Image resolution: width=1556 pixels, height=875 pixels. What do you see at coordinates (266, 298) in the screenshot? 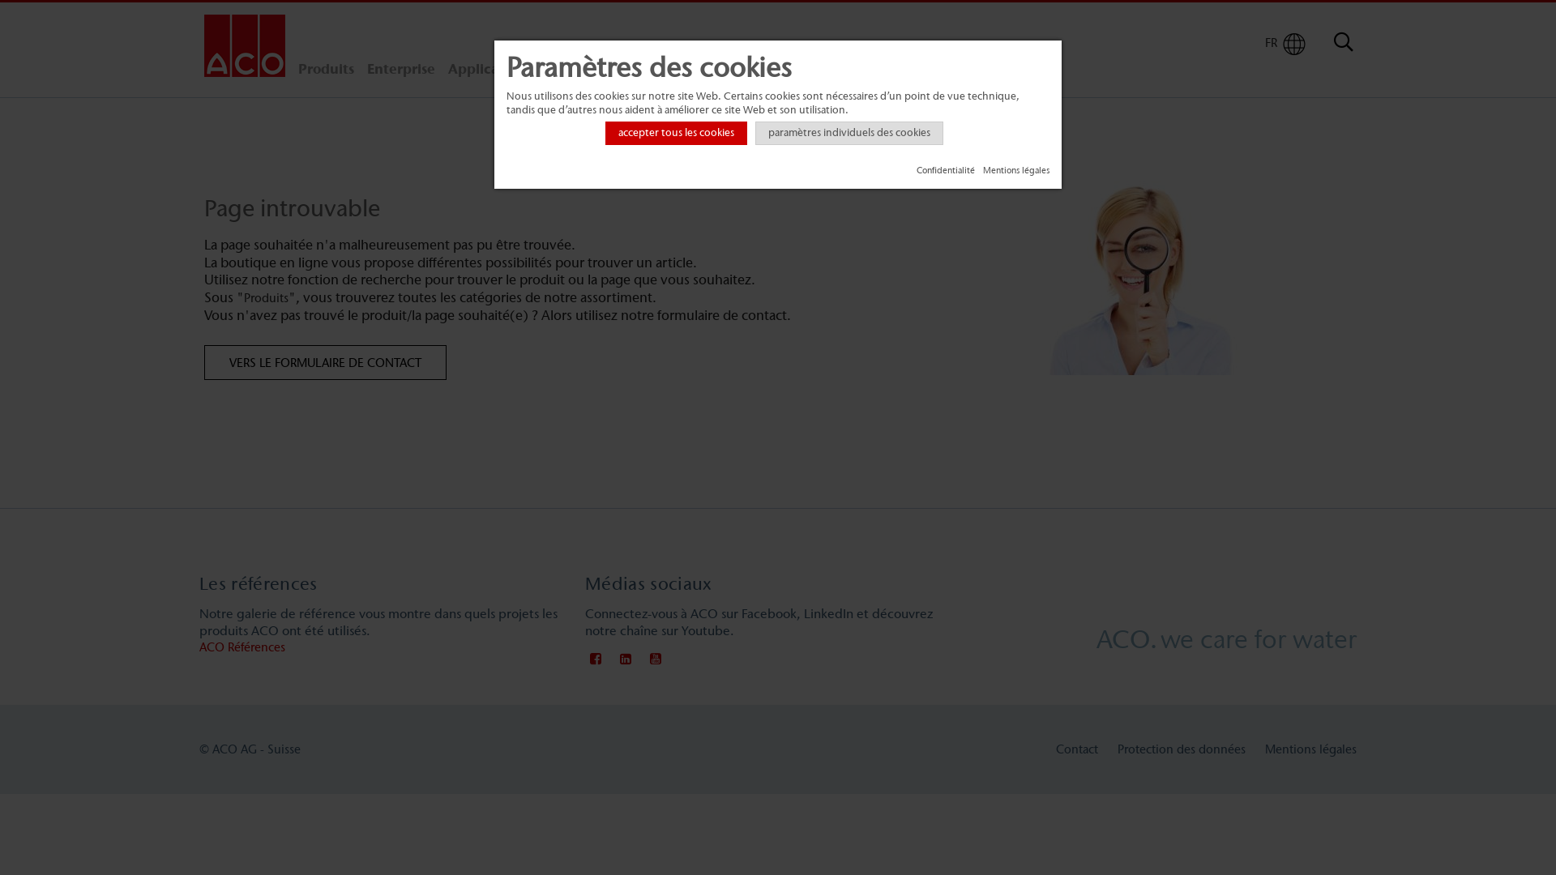
I see `Produits` at bounding box center [266, 298].